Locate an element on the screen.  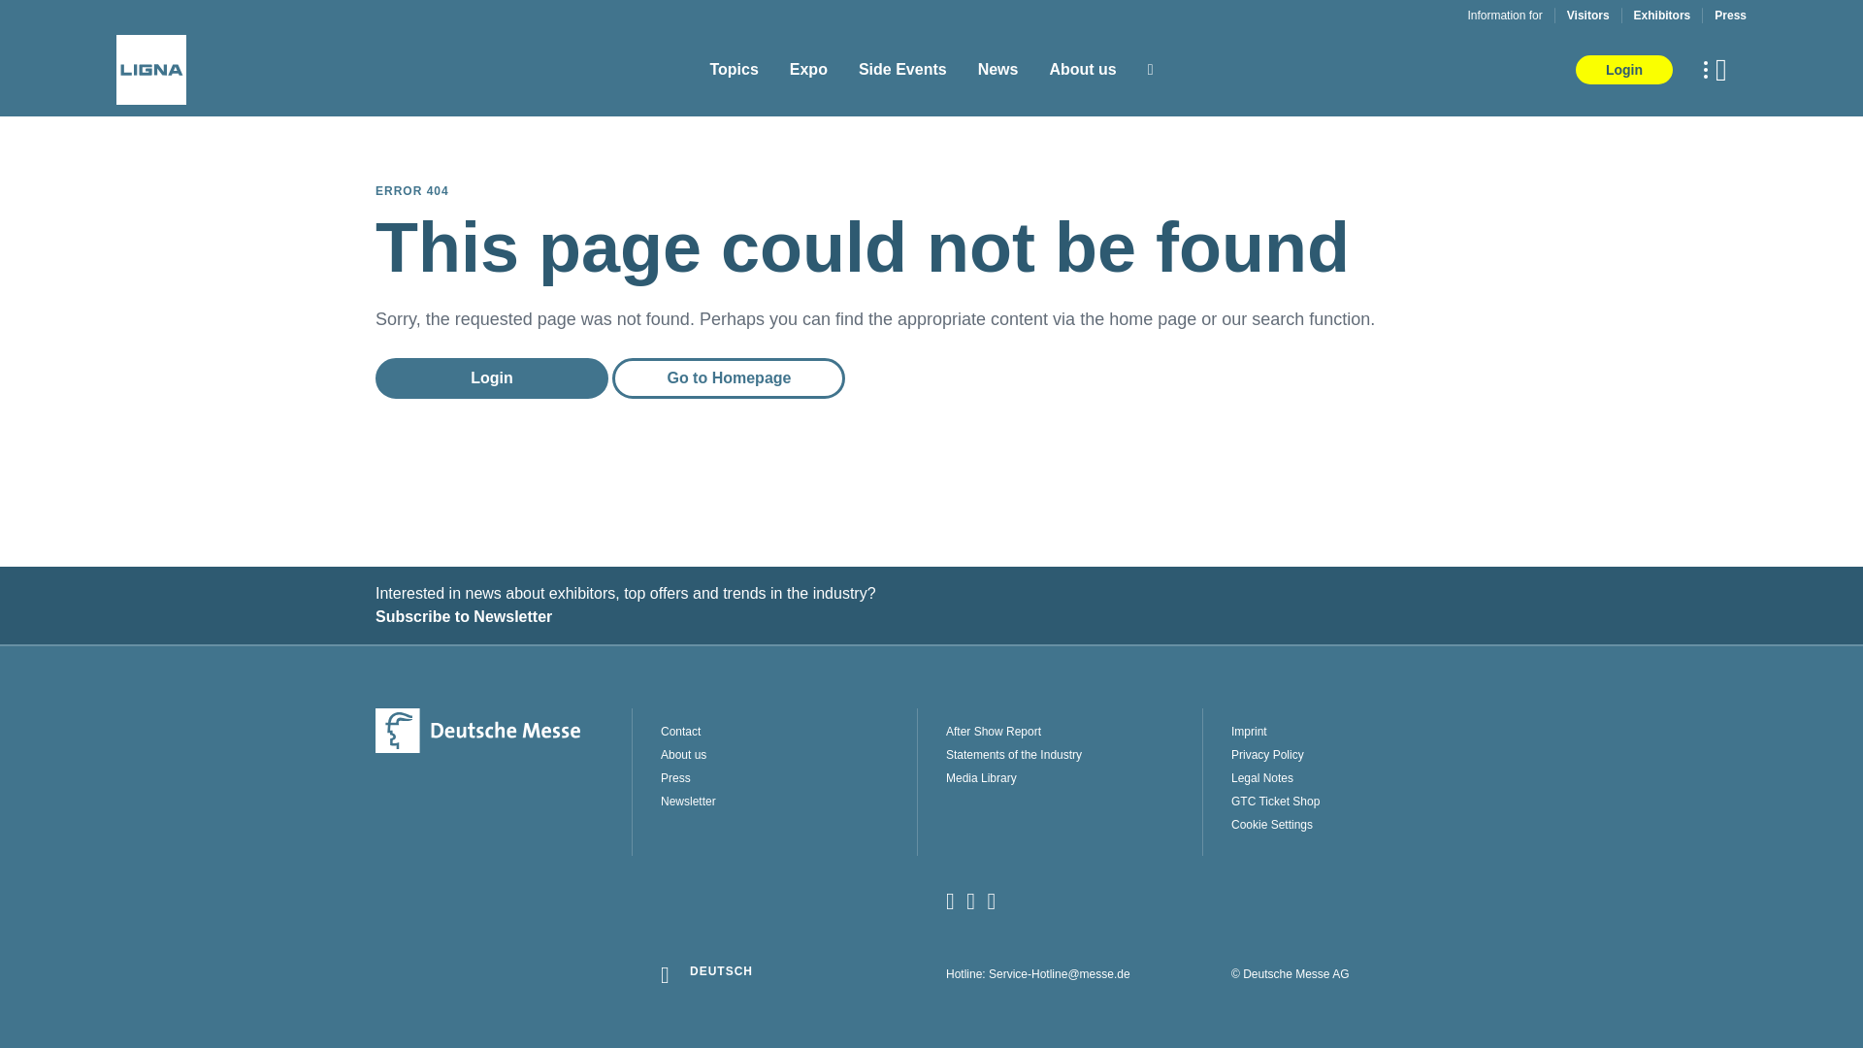
Newsletter is located at coordinates (788, 801).